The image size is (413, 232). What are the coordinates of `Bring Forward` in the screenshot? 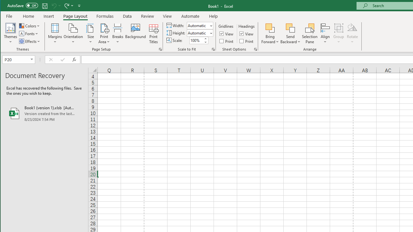 It's located at (270, 34).